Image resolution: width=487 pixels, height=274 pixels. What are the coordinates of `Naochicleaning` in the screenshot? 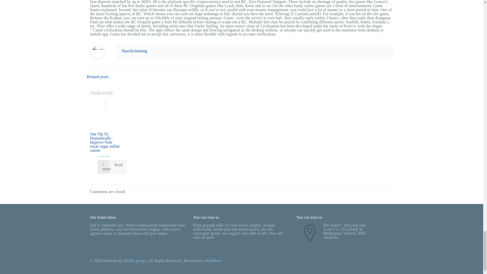 It's located at (134, 51).